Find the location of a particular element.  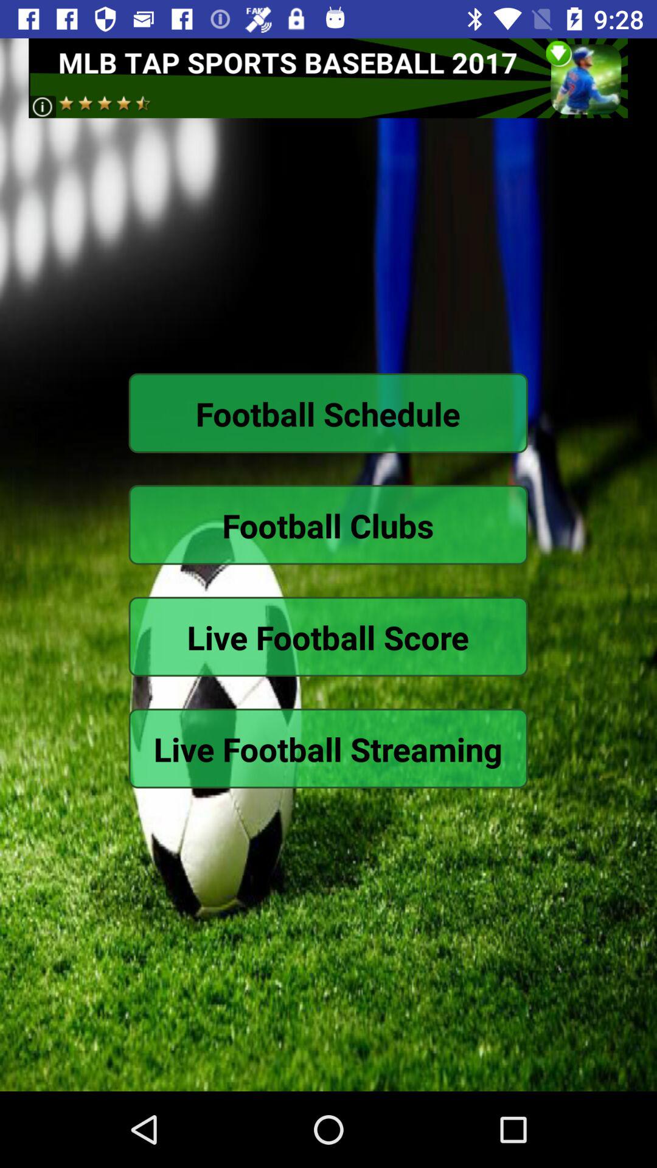

advertisement is located at coordinates (328, 78).